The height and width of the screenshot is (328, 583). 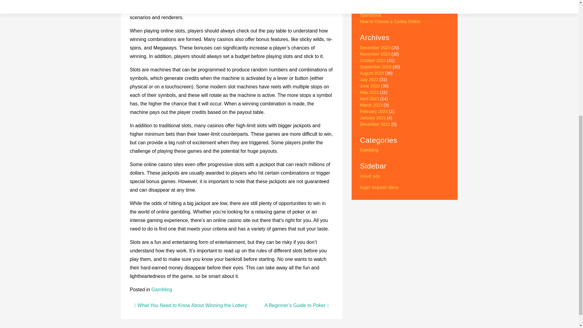 What do you see at coordinates (374, 111) in the screenshot?
I see `February 2023` at bounding box center [374, 111].